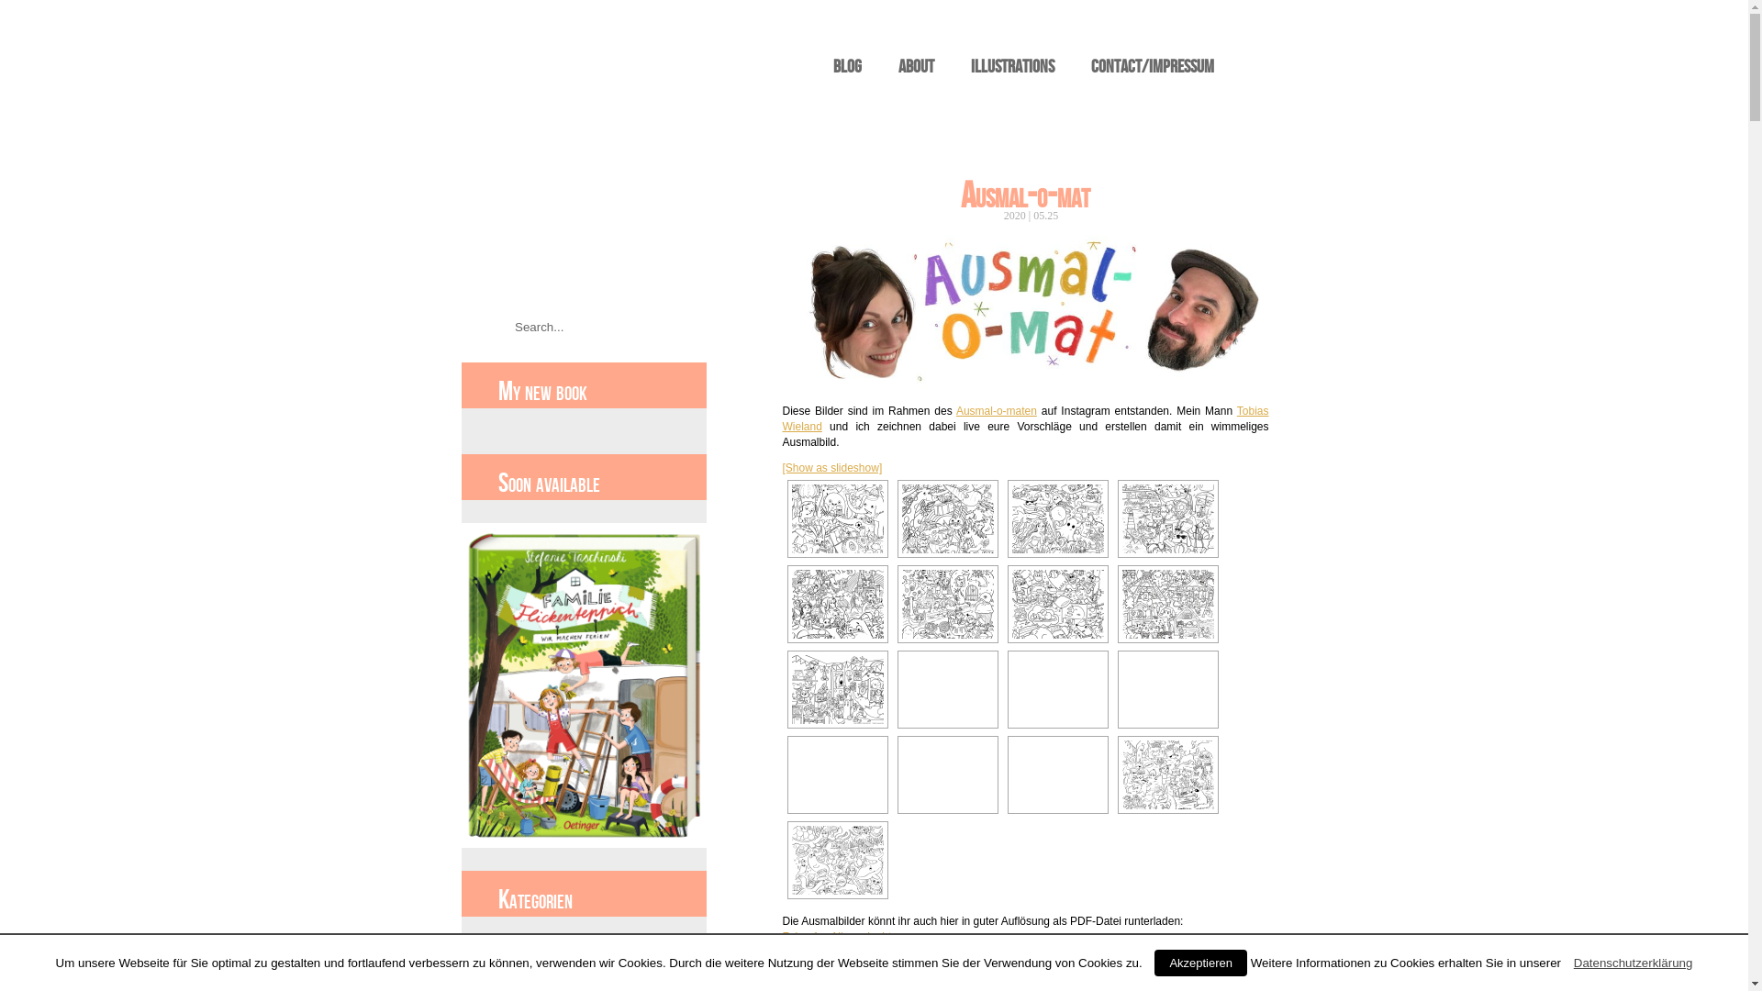 This screenshot has height=991, width=1762. Describe the element at coordinates (835, 601) in the screenshot. I see ` ` at that location.